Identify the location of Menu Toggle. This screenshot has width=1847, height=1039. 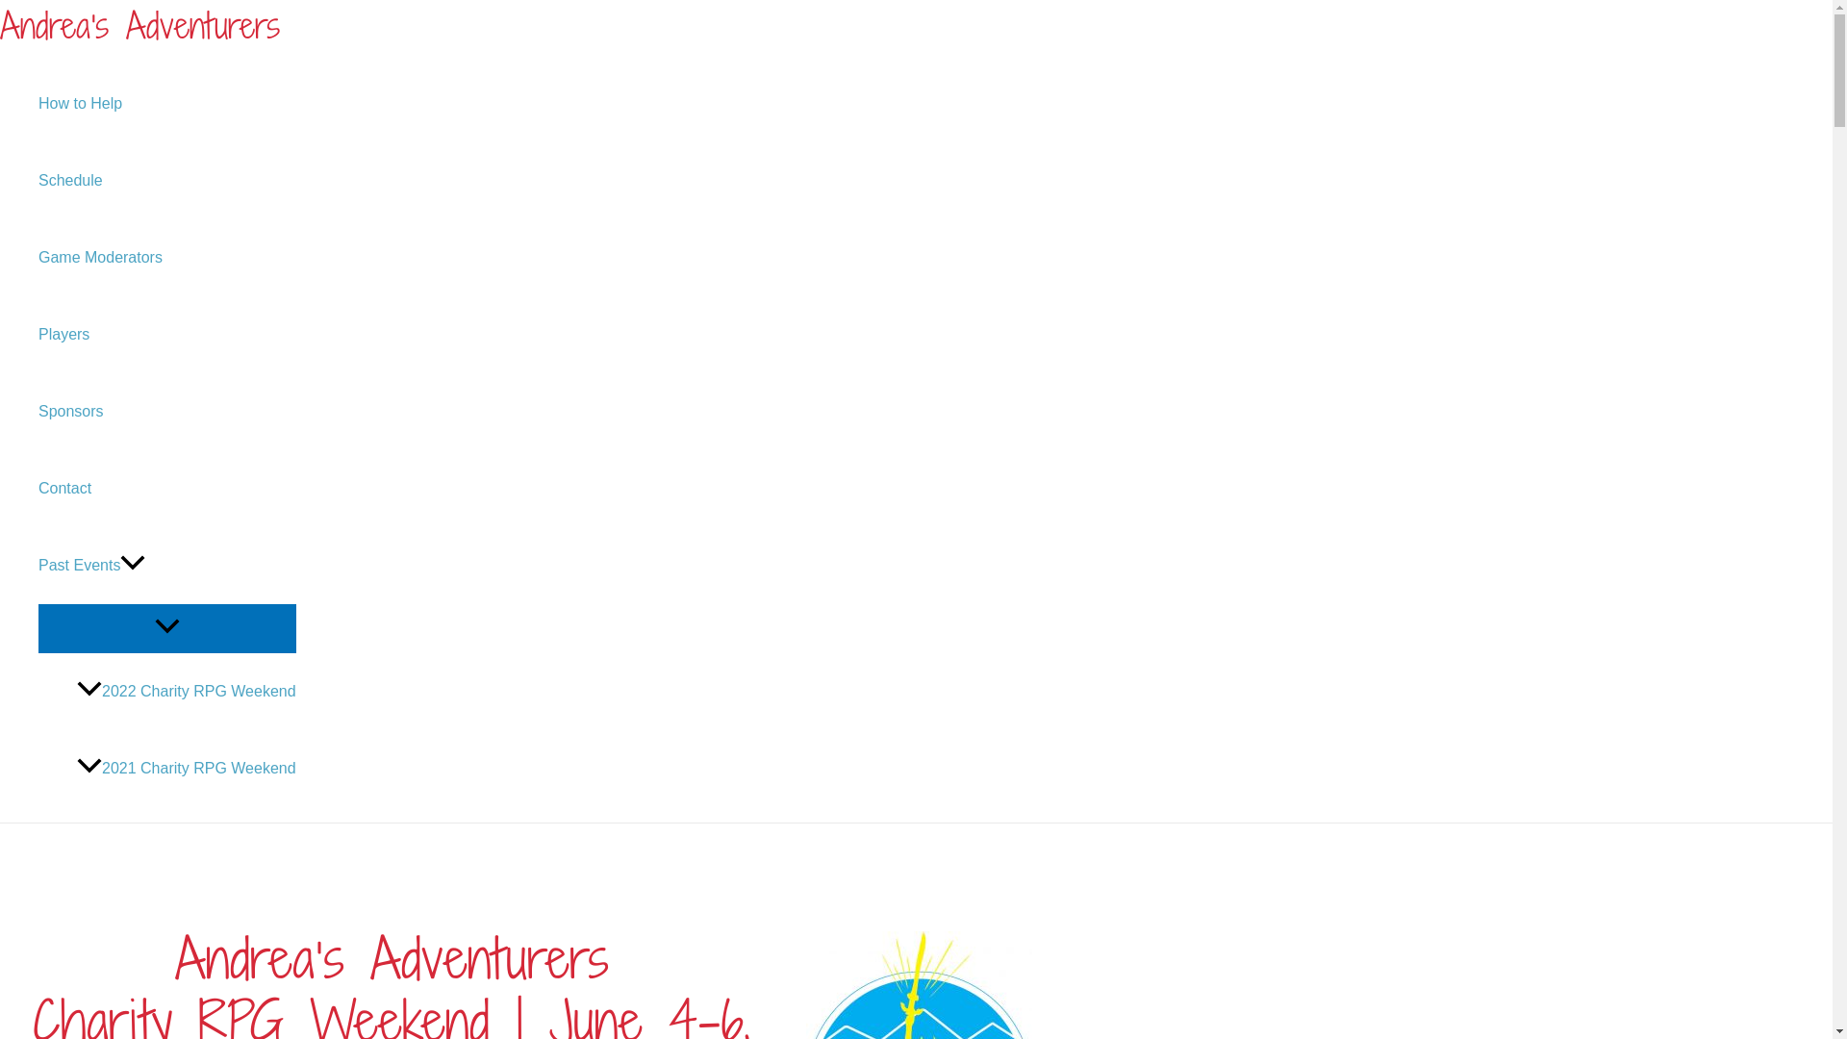
(167, 627).